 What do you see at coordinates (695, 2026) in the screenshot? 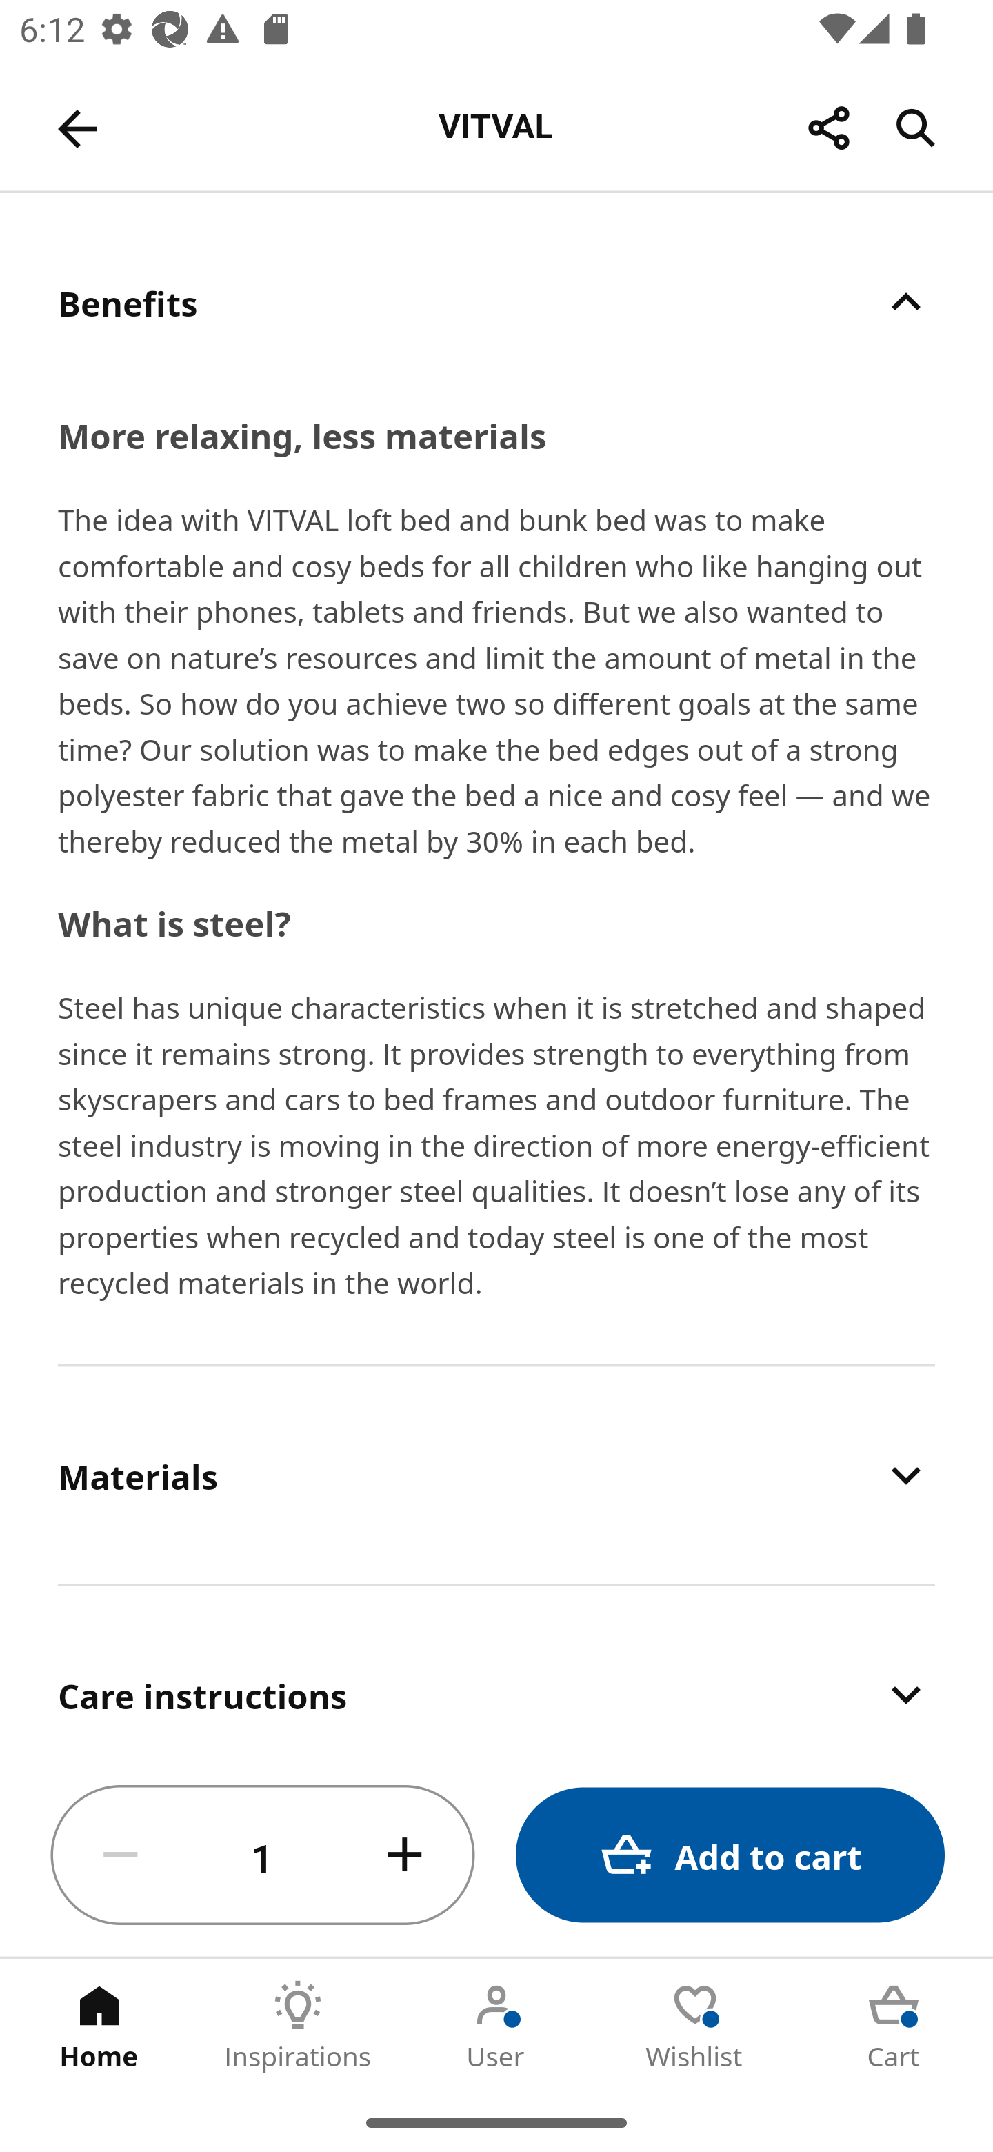
I see `Wishlist
Tab 4 of 5` at bounding box center [695, 2026].